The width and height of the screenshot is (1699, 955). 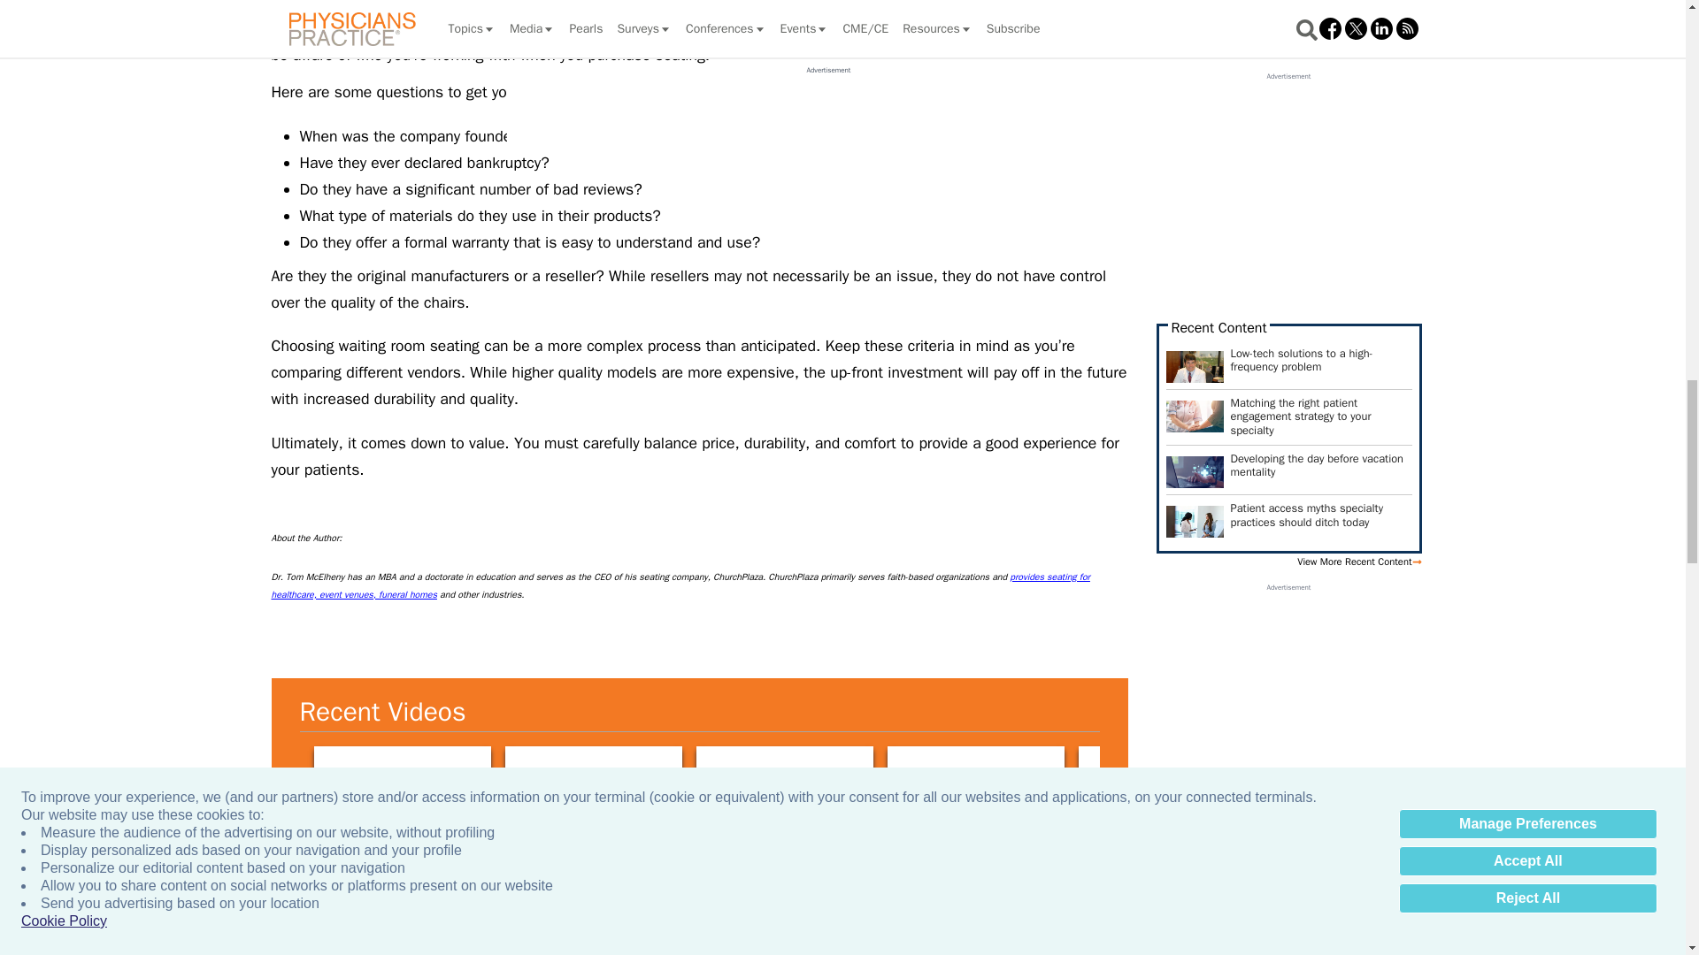 What do you see at coordinates (1166, 796) in the screenshot?
I see `Rachael Sauceman gives expert advice` at bounding box center [1166, 796].